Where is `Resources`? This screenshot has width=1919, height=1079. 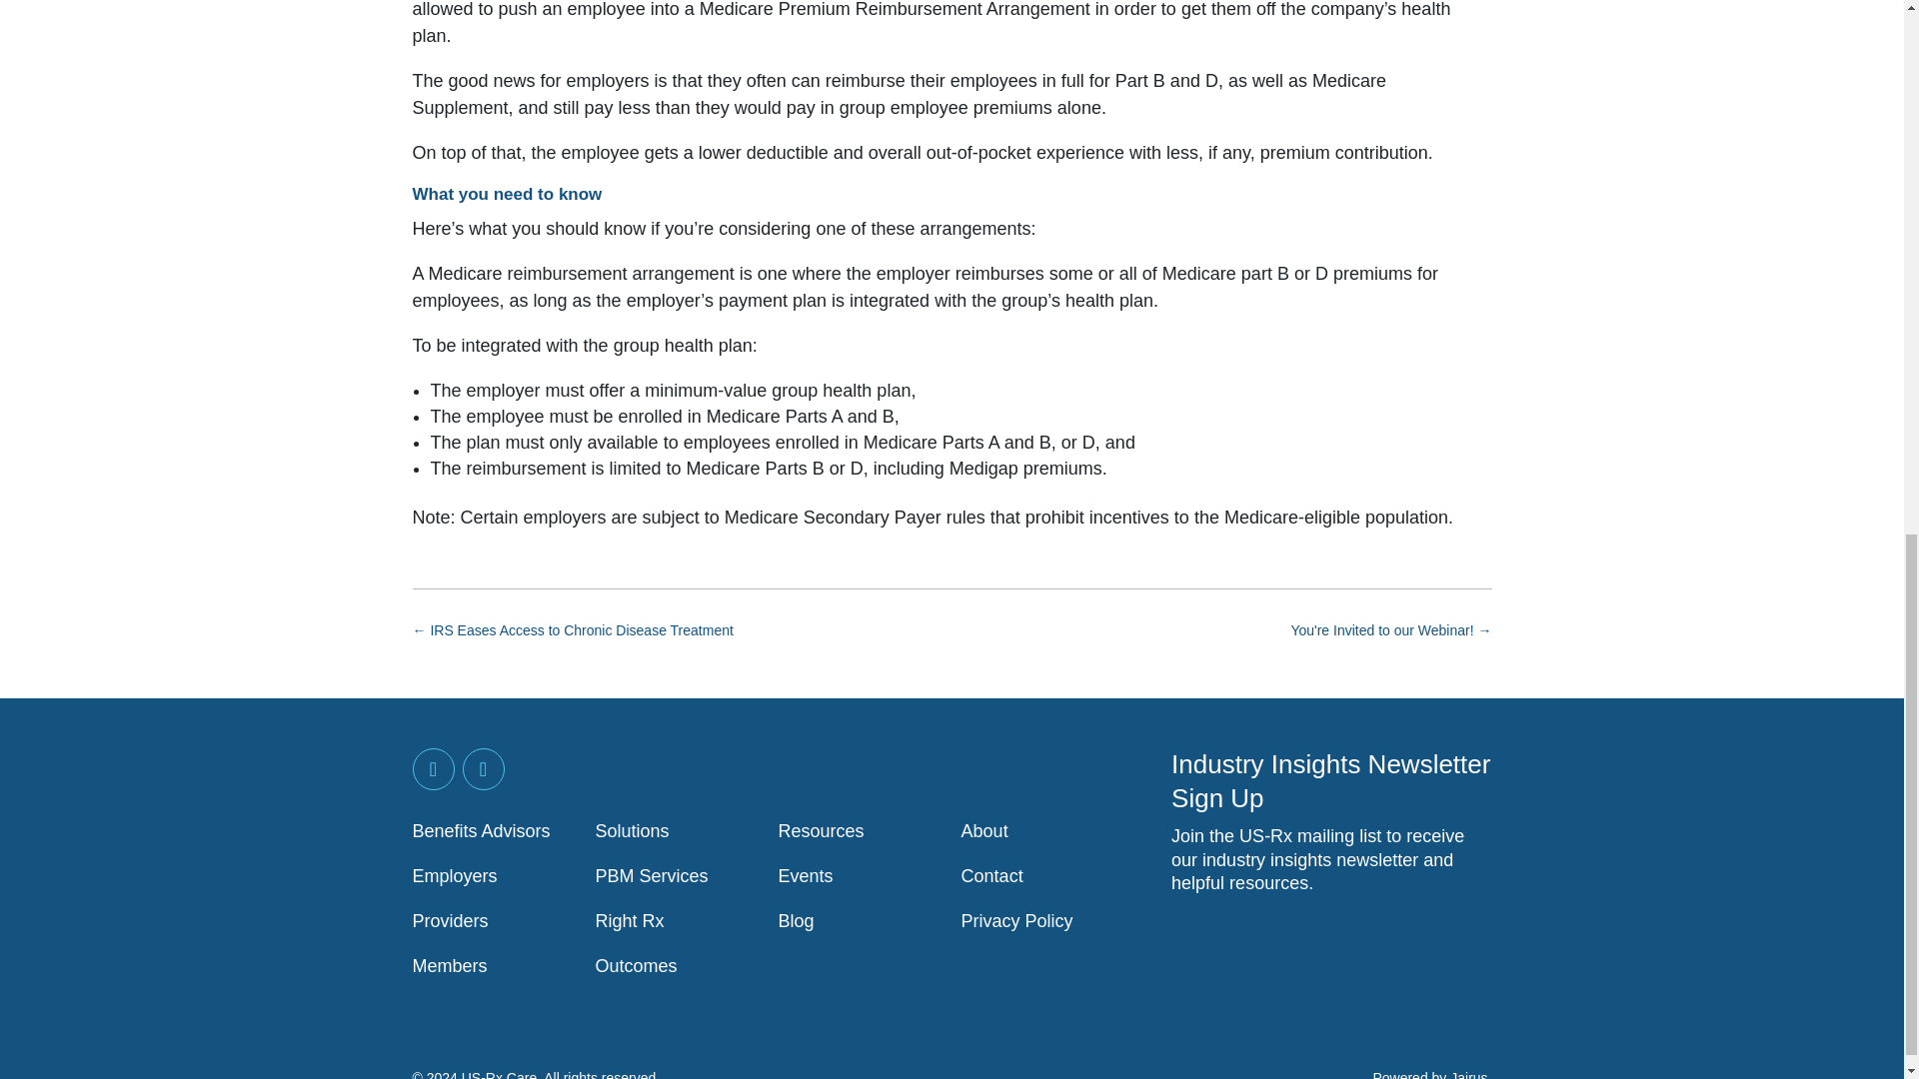
Resources is located at coordinates (822, 831).